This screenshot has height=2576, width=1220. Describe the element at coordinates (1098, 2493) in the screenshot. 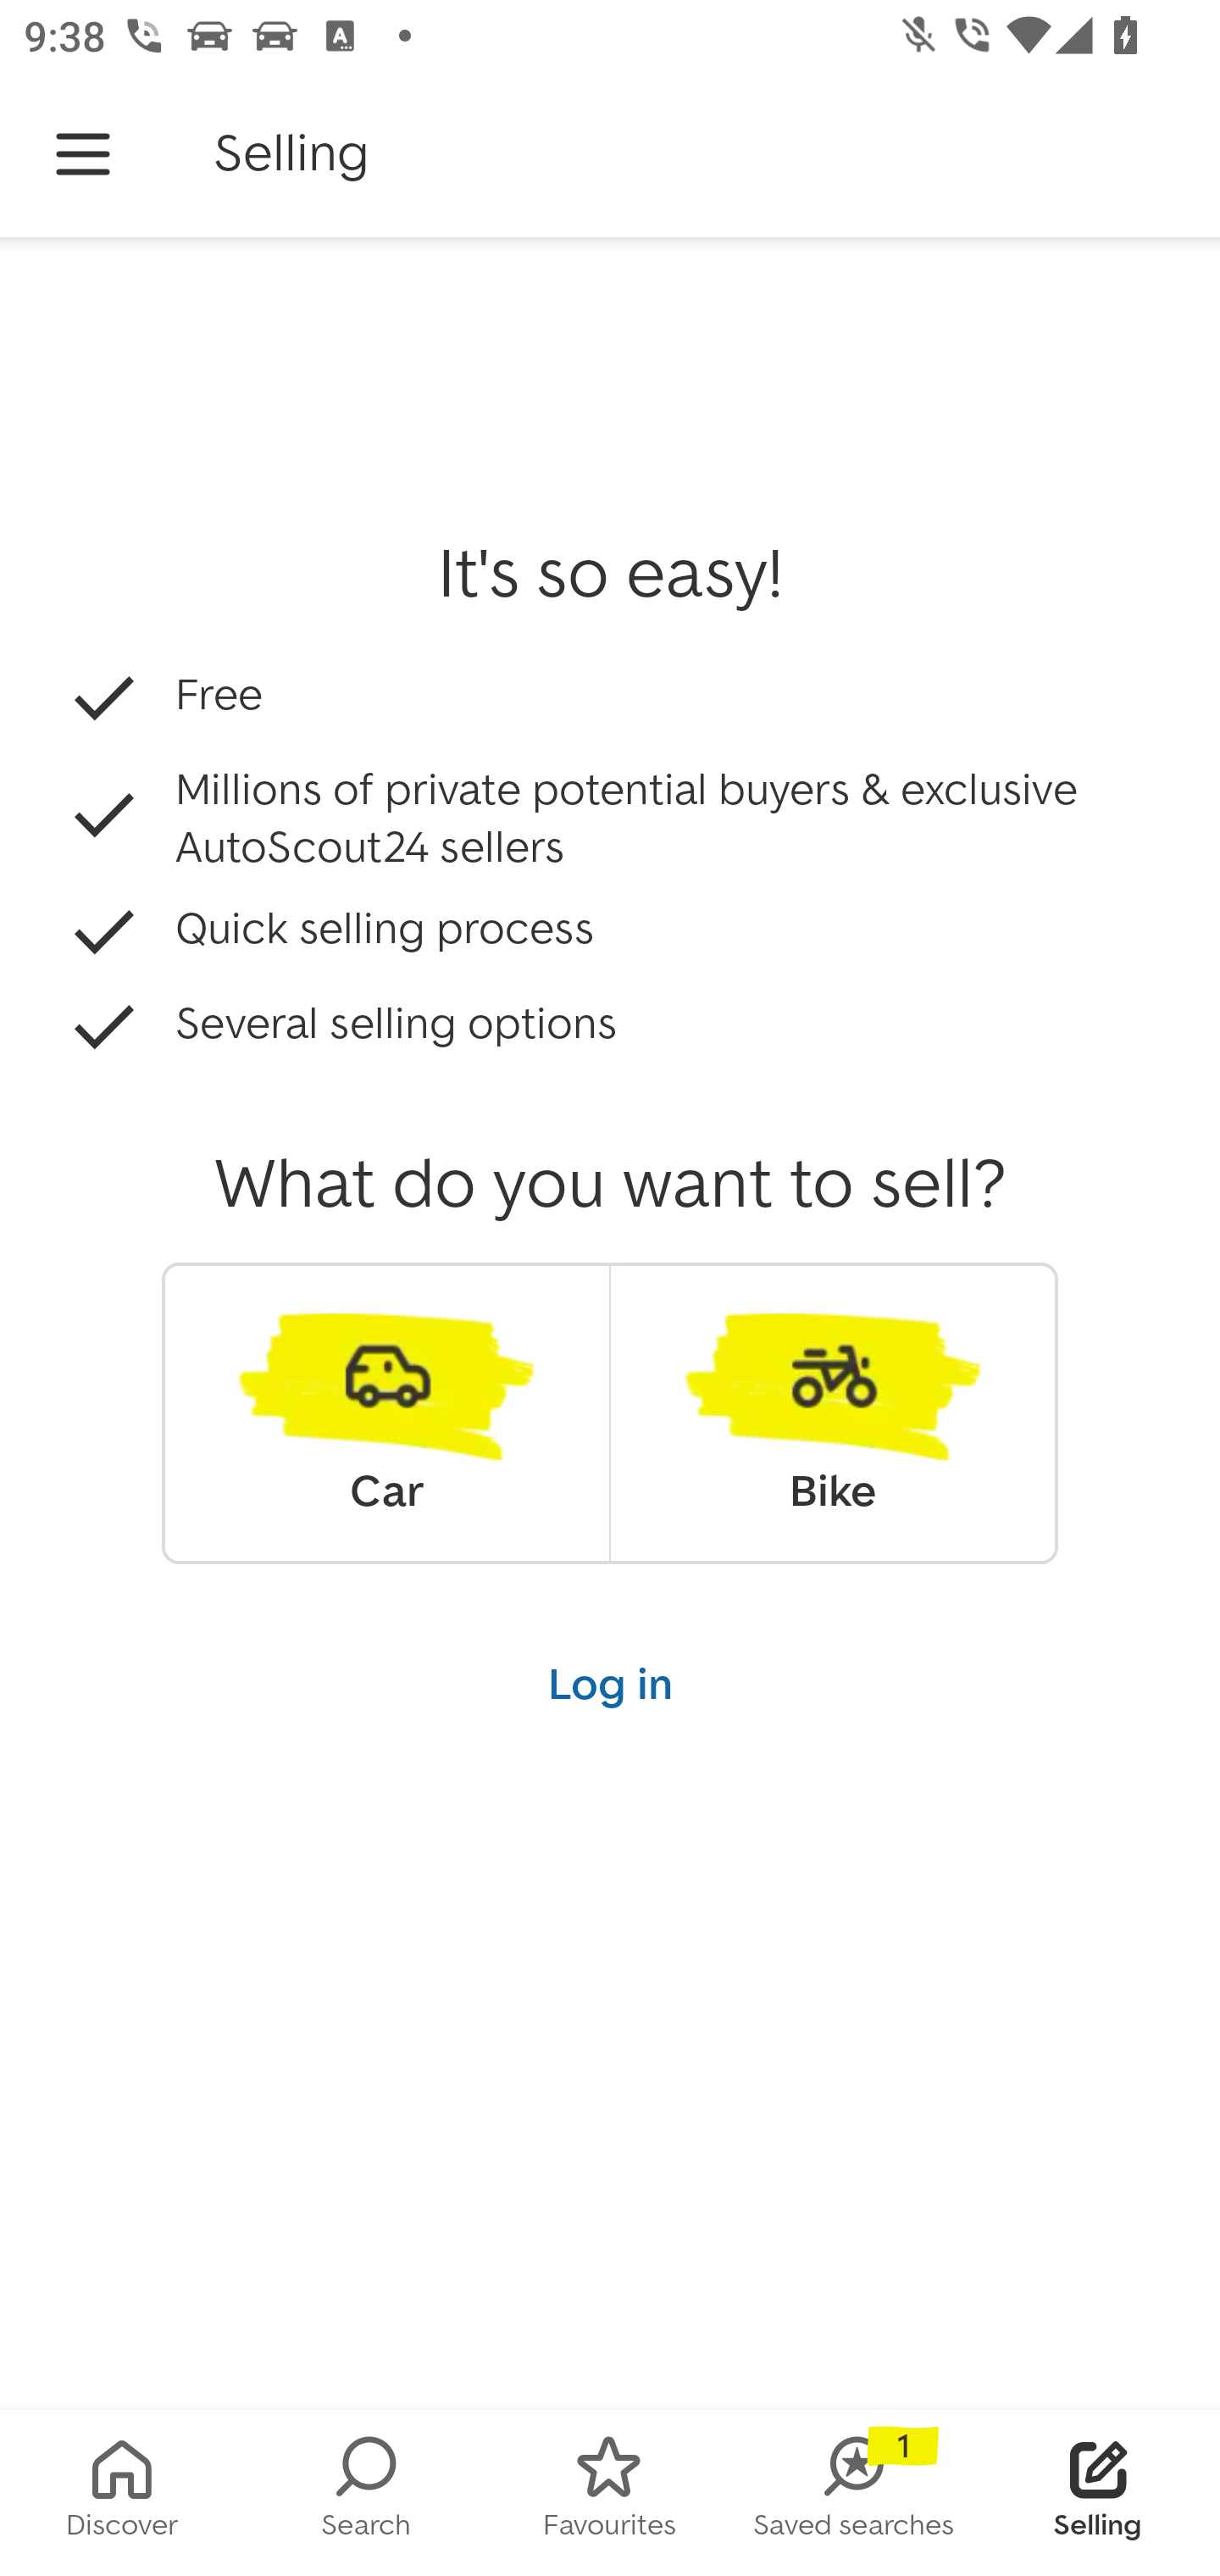

I see `STOCK_LIST Selling` at that location.